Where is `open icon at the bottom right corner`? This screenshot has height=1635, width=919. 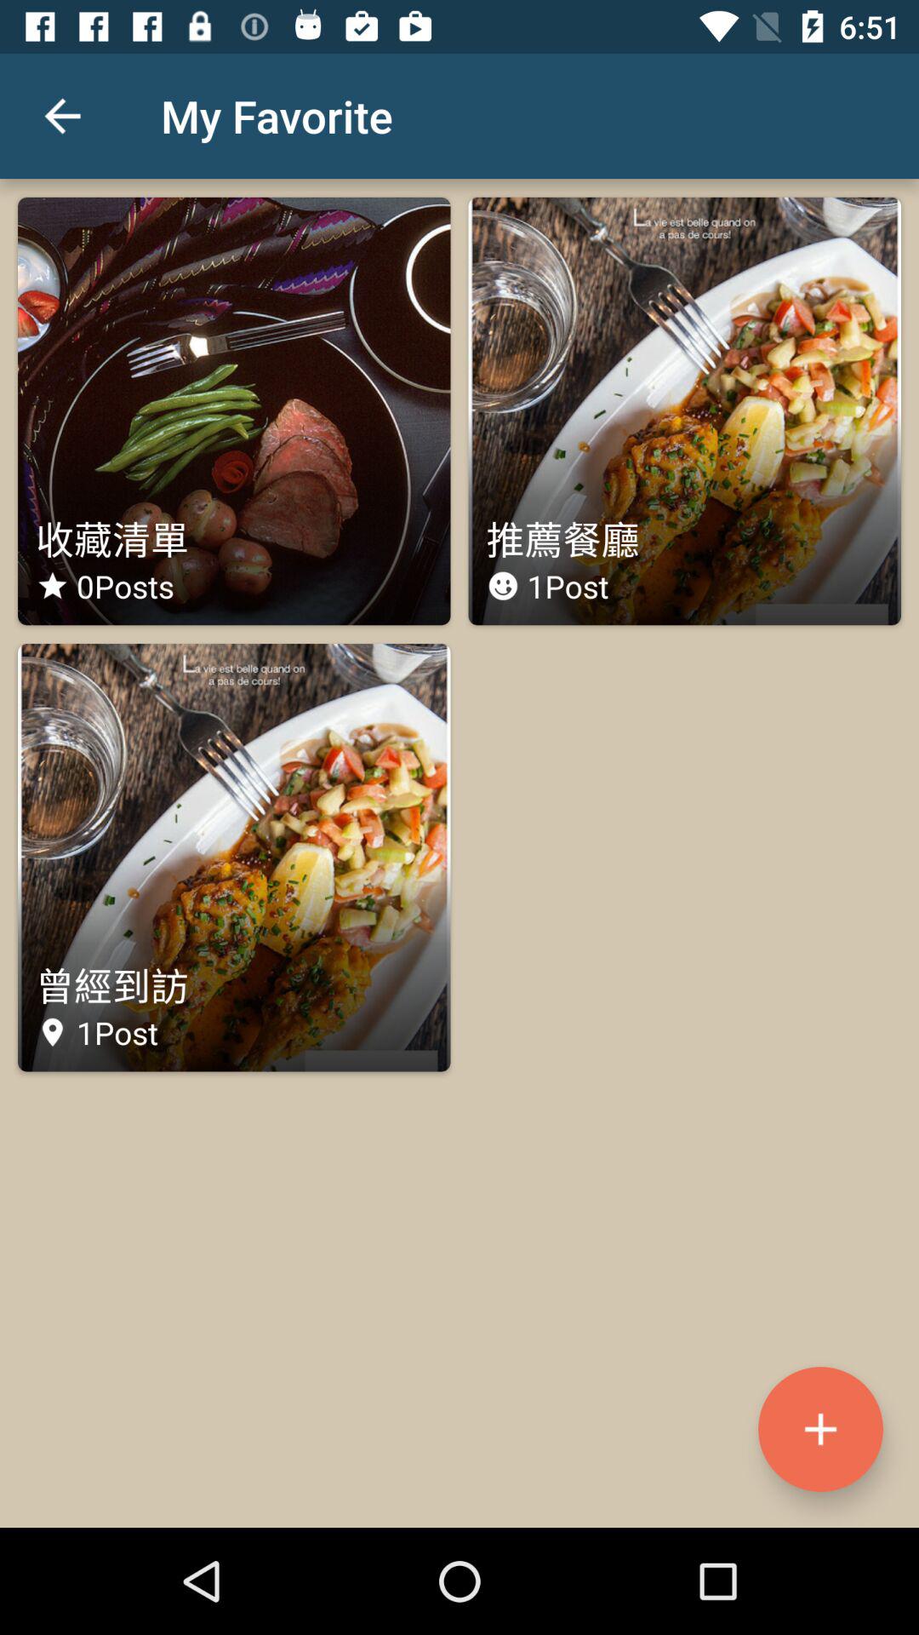
open icon at the bottom right corner is located at coordinates (820, 1429).